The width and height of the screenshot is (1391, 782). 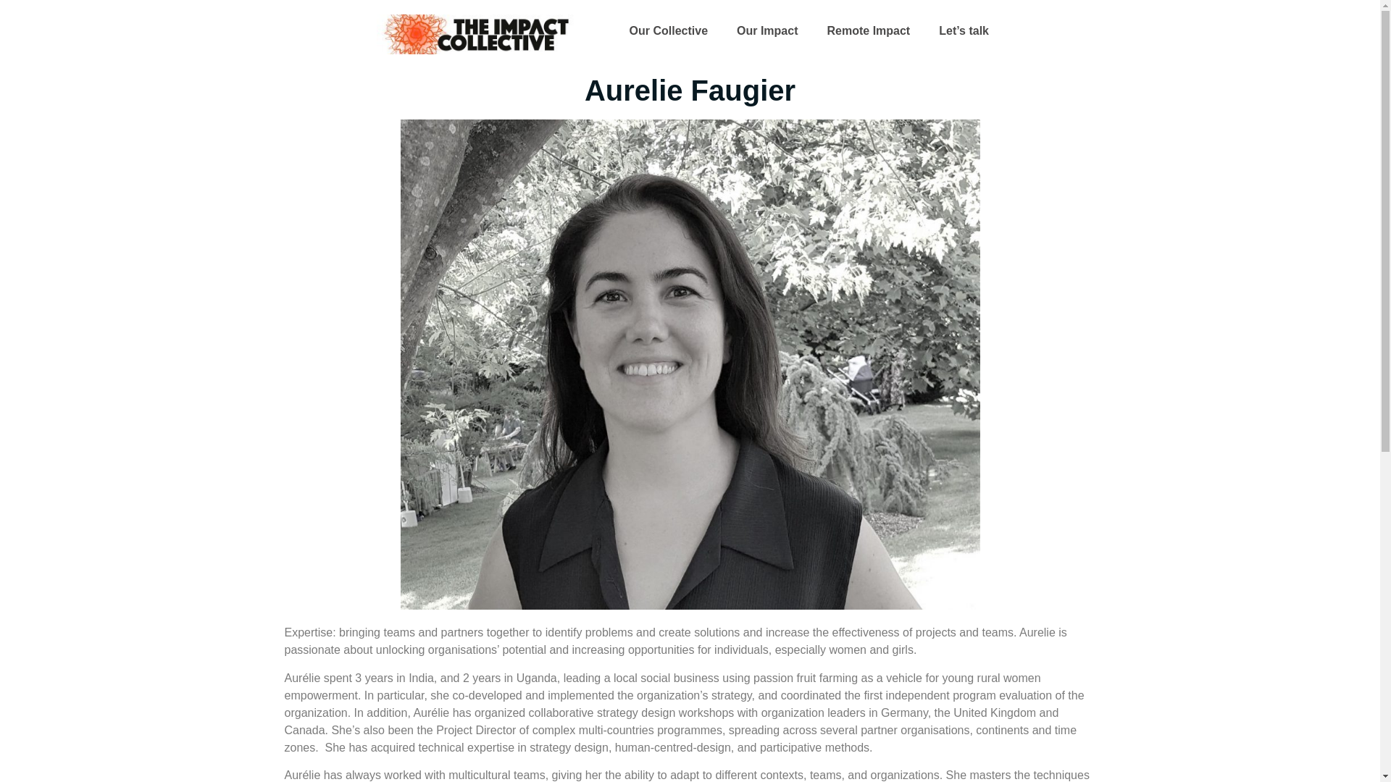 I want to click on Remote Impact, so click(x=868, y=30).